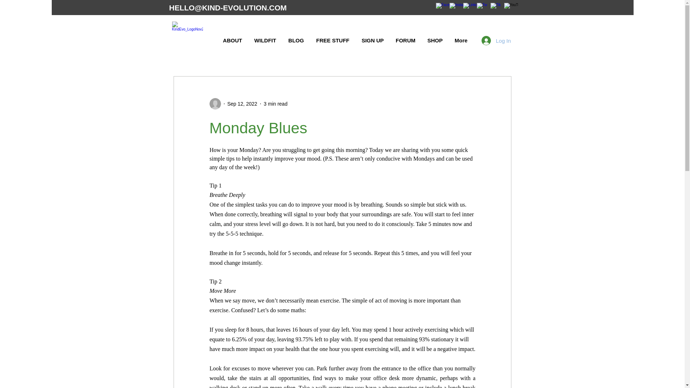  Describe the element at coordinates (241, 103) in the screenshot. I see `Sep 12, 2022` at that location.